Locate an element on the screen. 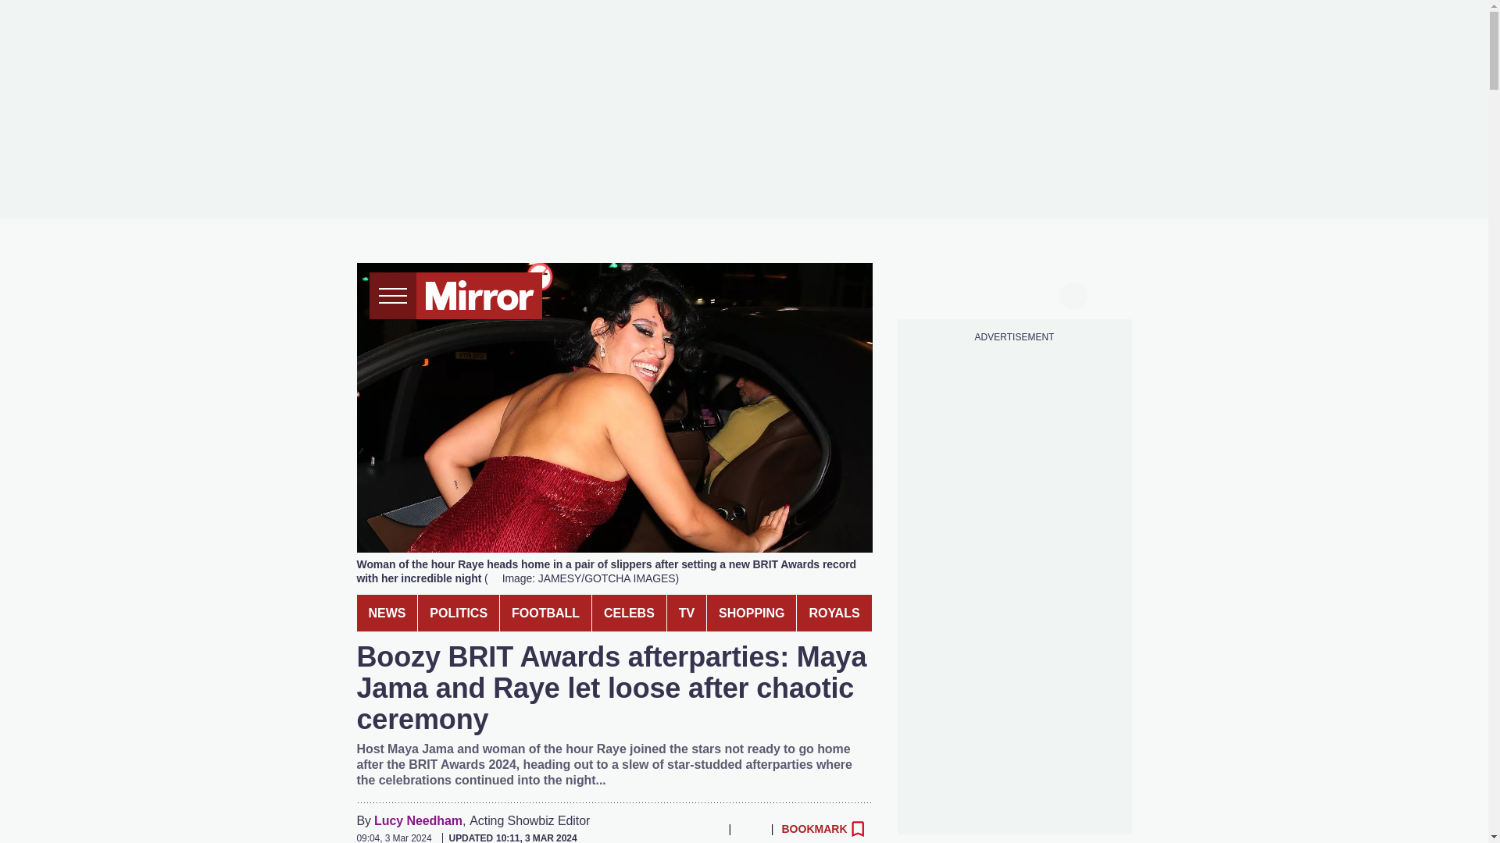 This screenshot has width=1500, height=843. FOOTBALL is located at coordinates (545, 613).